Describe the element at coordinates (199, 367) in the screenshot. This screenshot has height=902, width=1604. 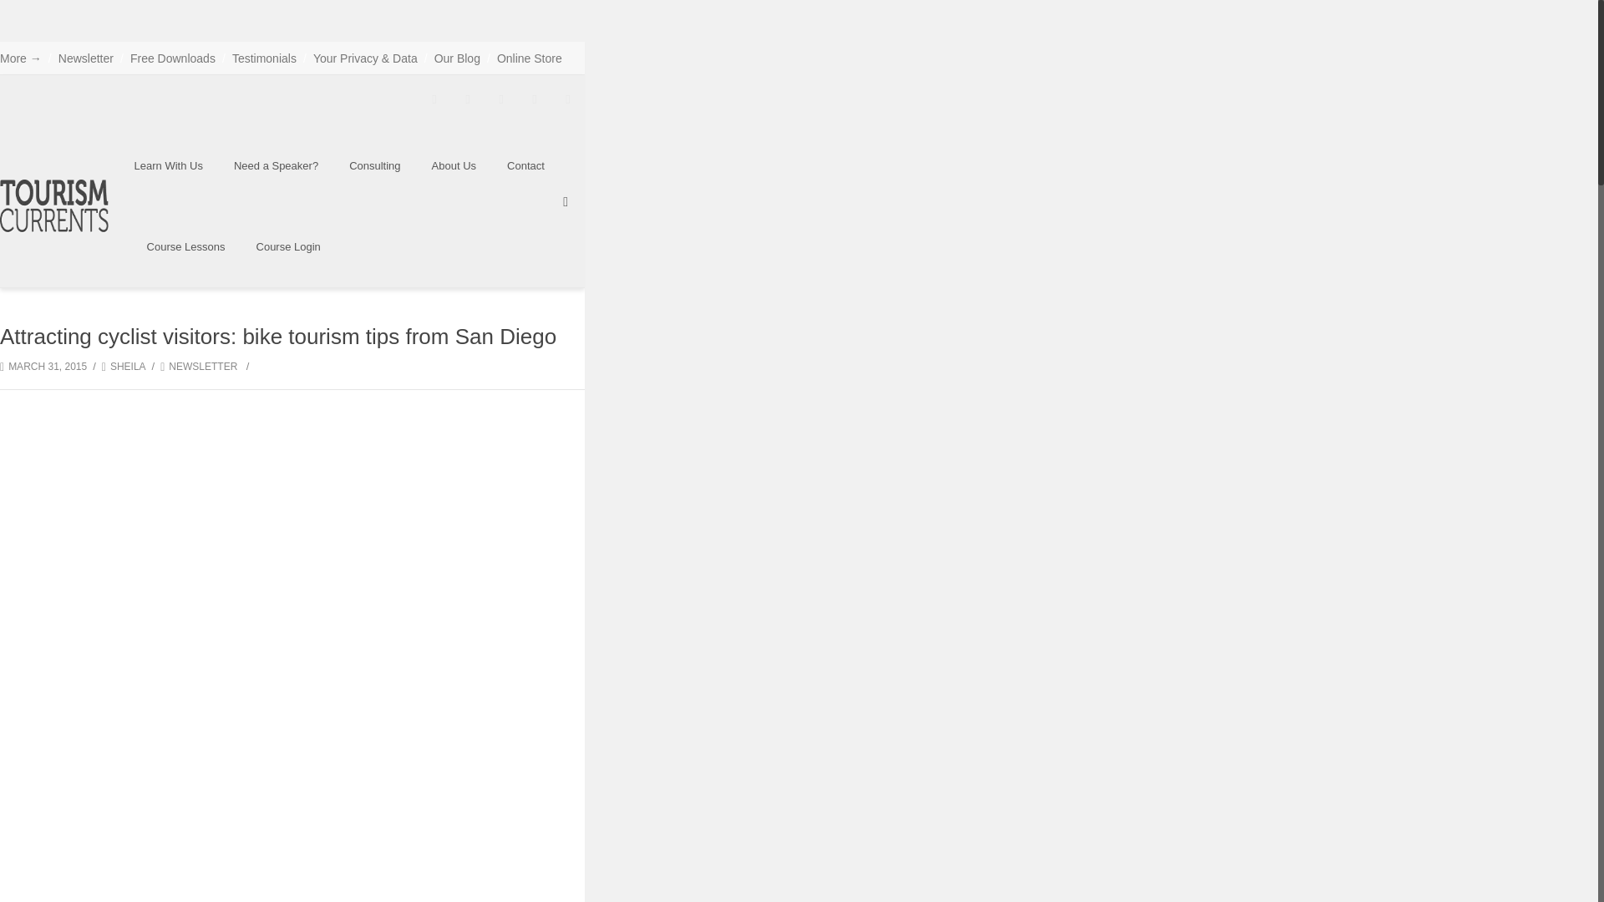
I see `NEWSLETTER` at that location.